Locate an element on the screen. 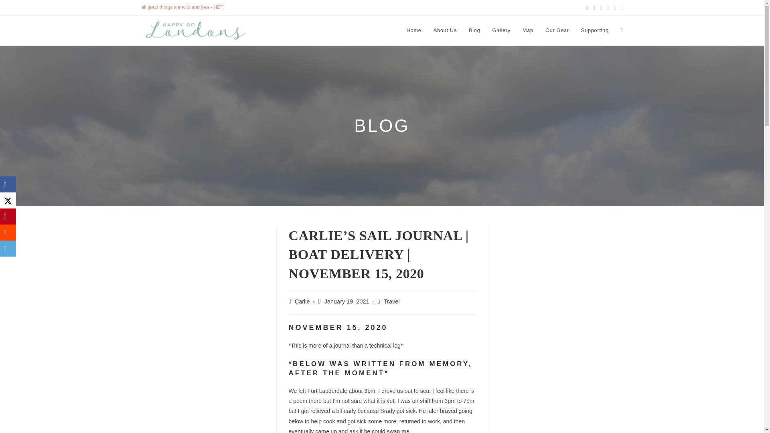  Posts by Carlie is located at coordinates (302, 301).